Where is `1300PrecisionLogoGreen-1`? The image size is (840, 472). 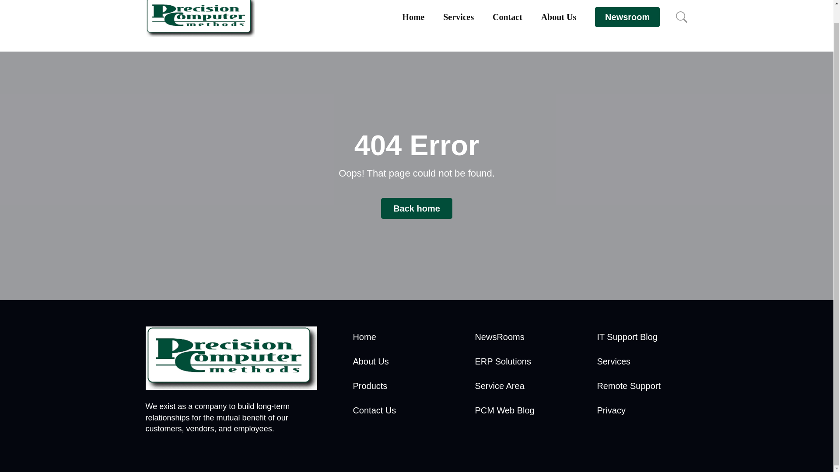
1300PrecisionLogoGreen-1 is located at coordinates (231, 358).